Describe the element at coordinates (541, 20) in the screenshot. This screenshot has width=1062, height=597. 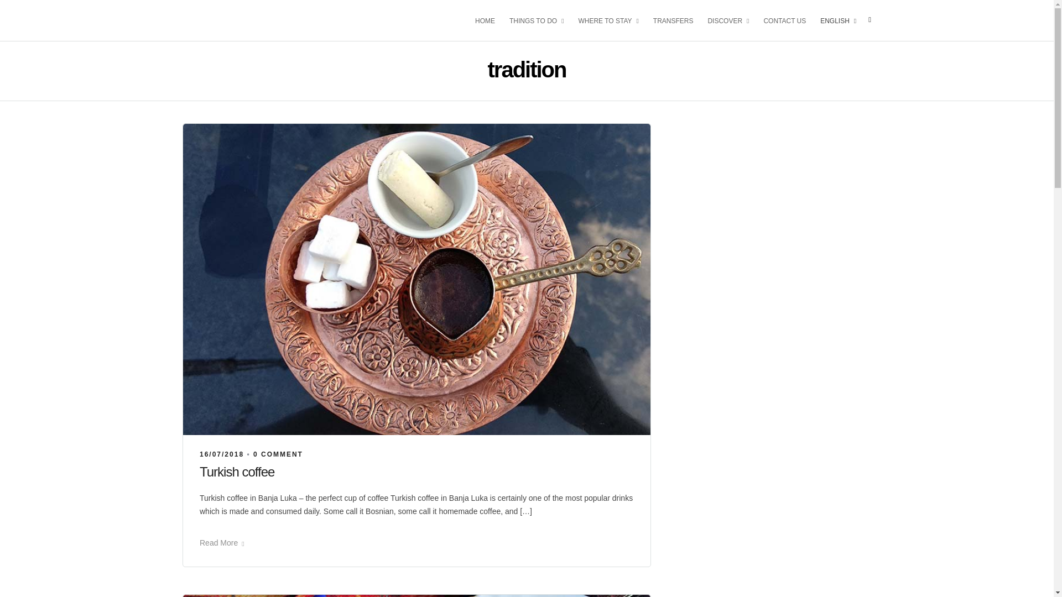
I see `THINGS TO DO` at that location.